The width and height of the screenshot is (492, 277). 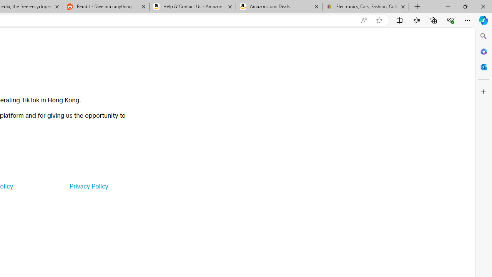 What do you see at coordinates (106, 7) in the screenshot?
I see `Reddit - Dive into anything` at bounding box center [106, 7].